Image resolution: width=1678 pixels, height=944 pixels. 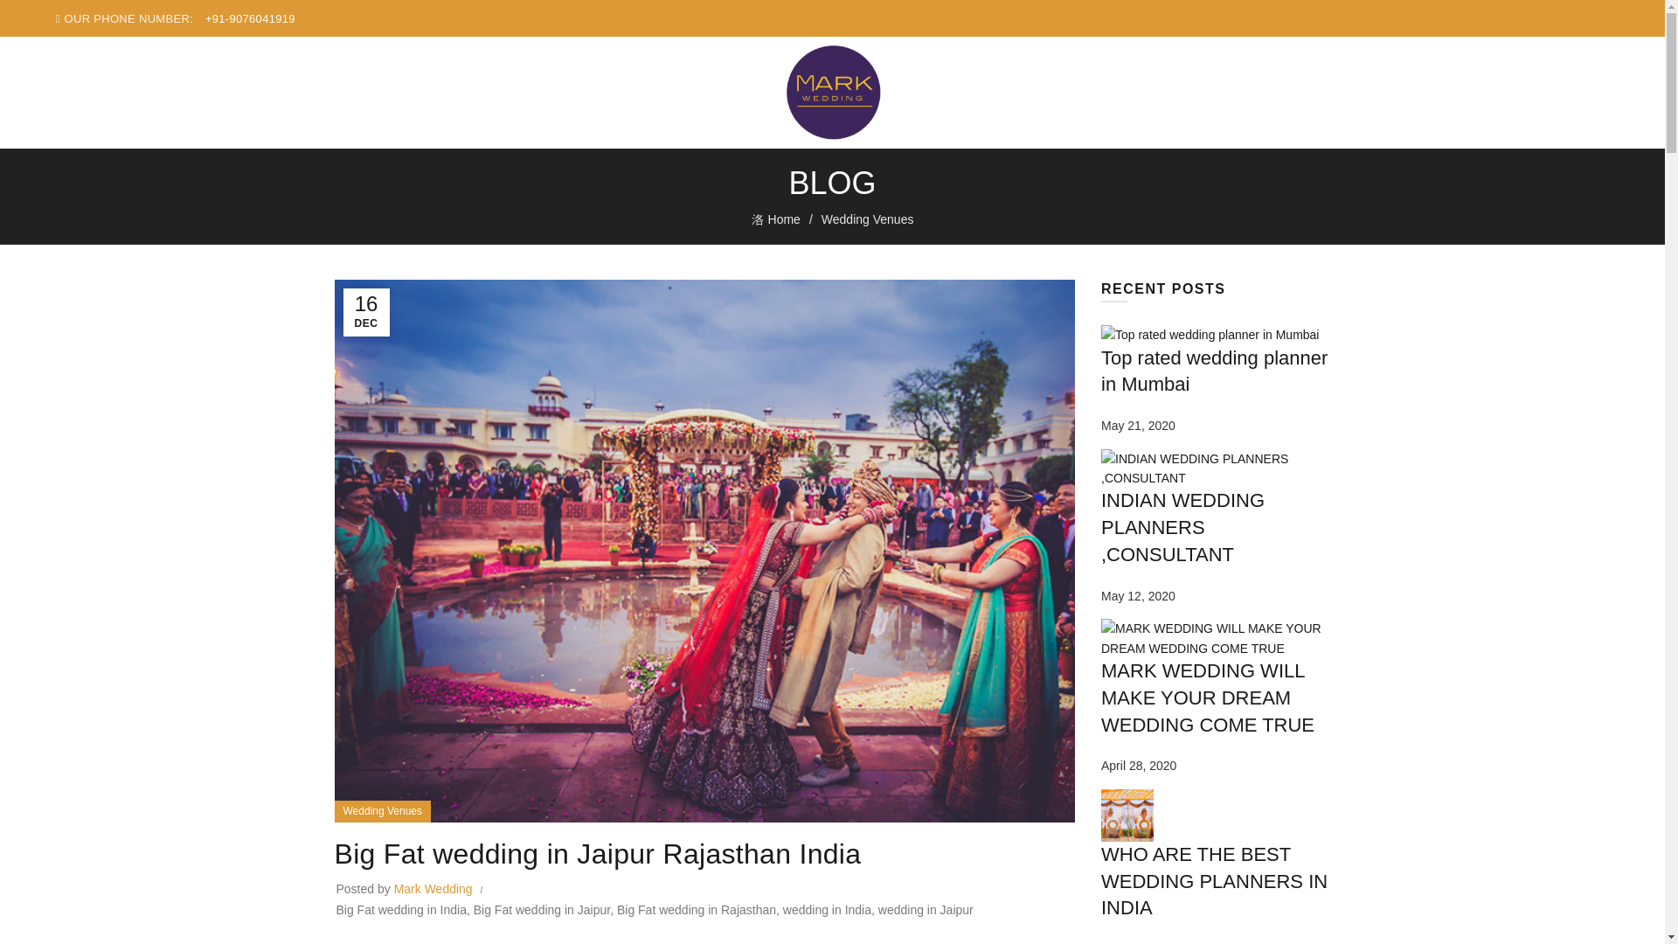 I want to click on Wedding Venues, so click(x=382, y=811).